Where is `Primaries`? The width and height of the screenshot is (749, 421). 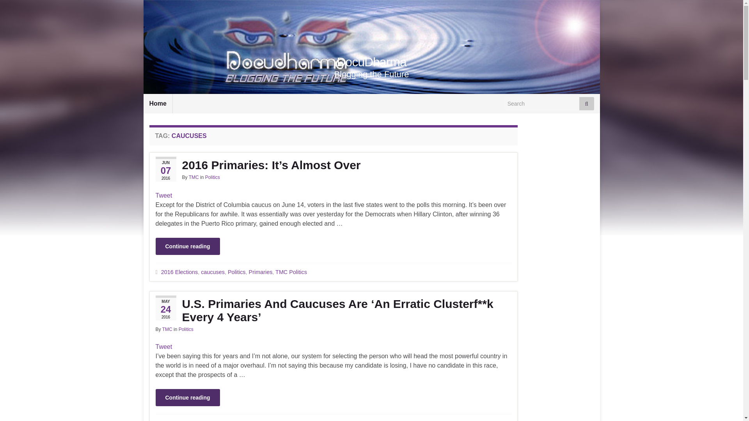
Primaries is located at coordinates (261, 420).